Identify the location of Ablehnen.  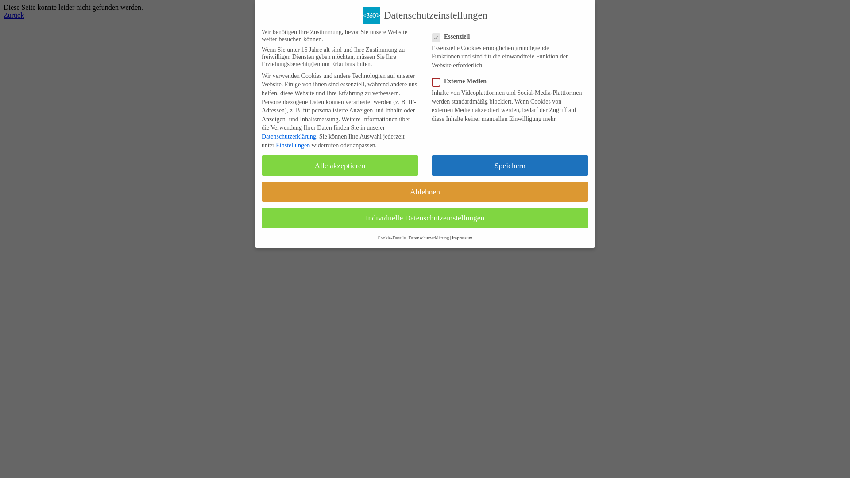
(425, 192).